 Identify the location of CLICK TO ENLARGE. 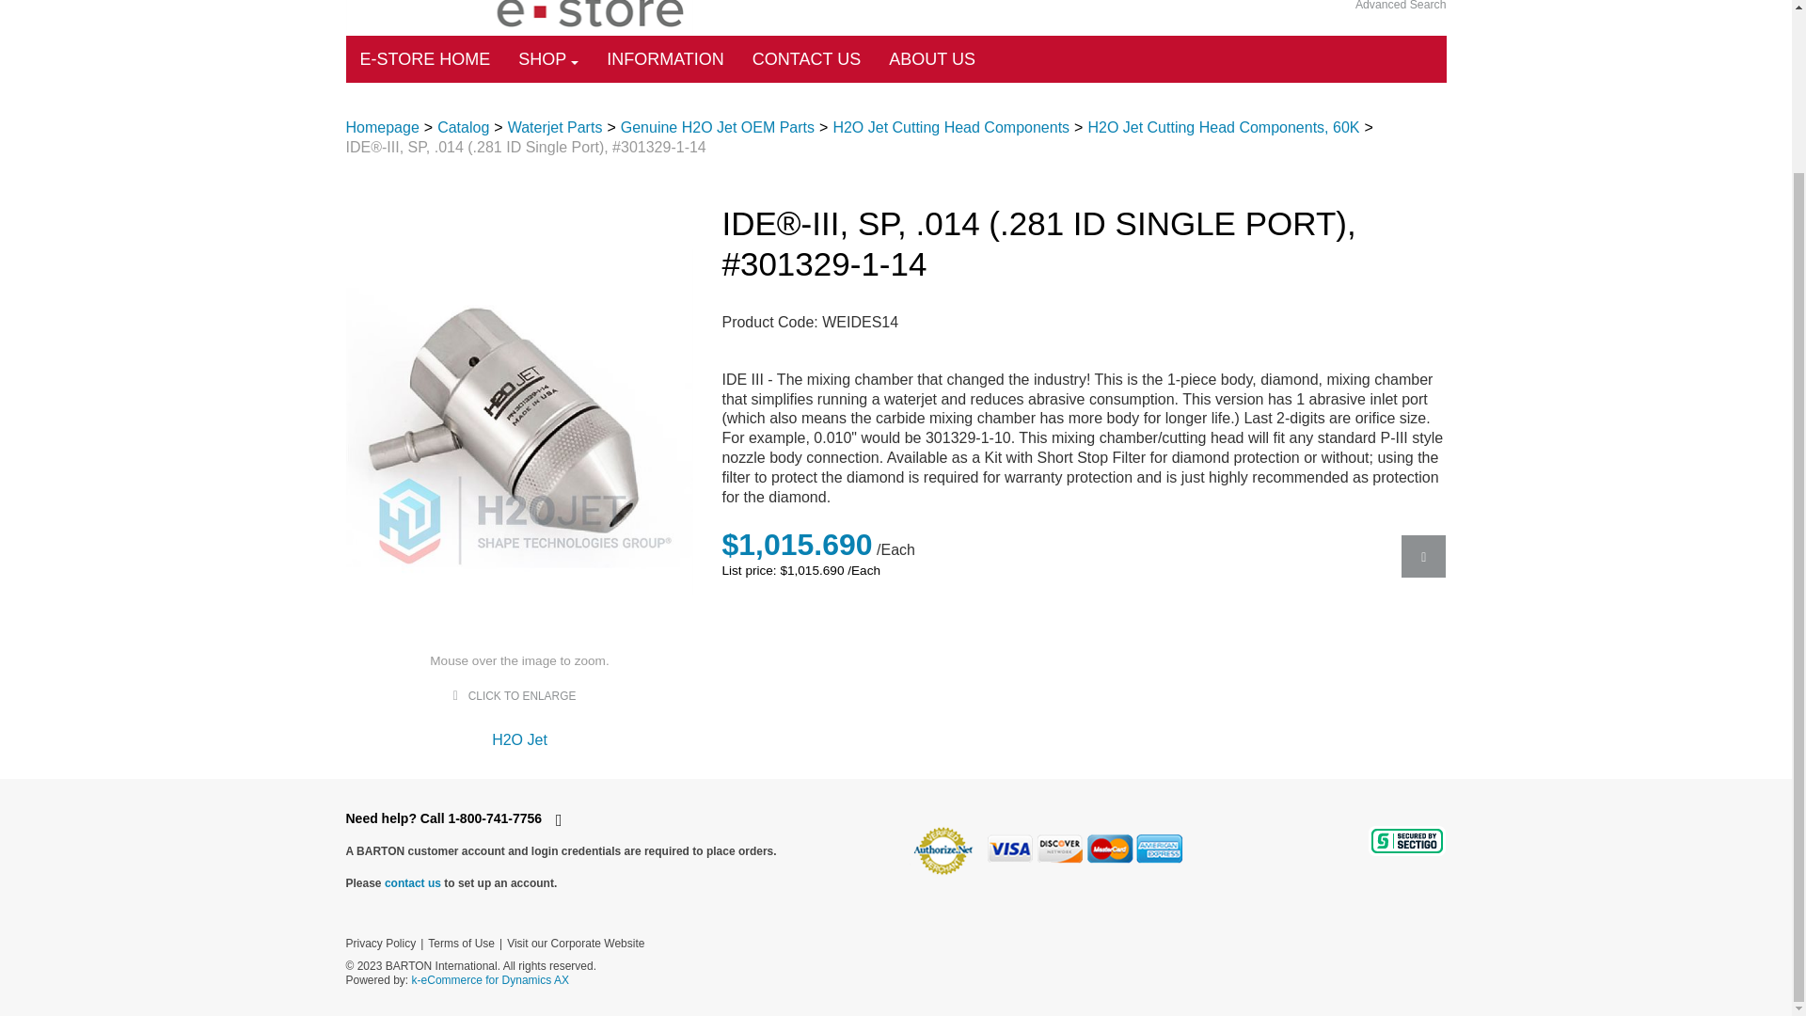
(523, 696).